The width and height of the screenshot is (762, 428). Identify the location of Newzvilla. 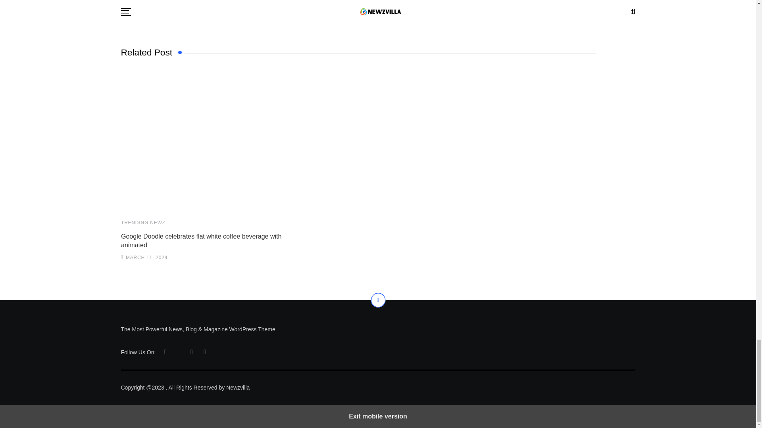
(203, 140).